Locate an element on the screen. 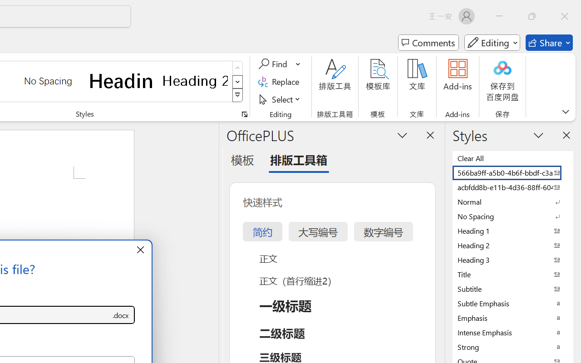 The image size is (581, 363). Minimize is located at coordinates (499, 16).